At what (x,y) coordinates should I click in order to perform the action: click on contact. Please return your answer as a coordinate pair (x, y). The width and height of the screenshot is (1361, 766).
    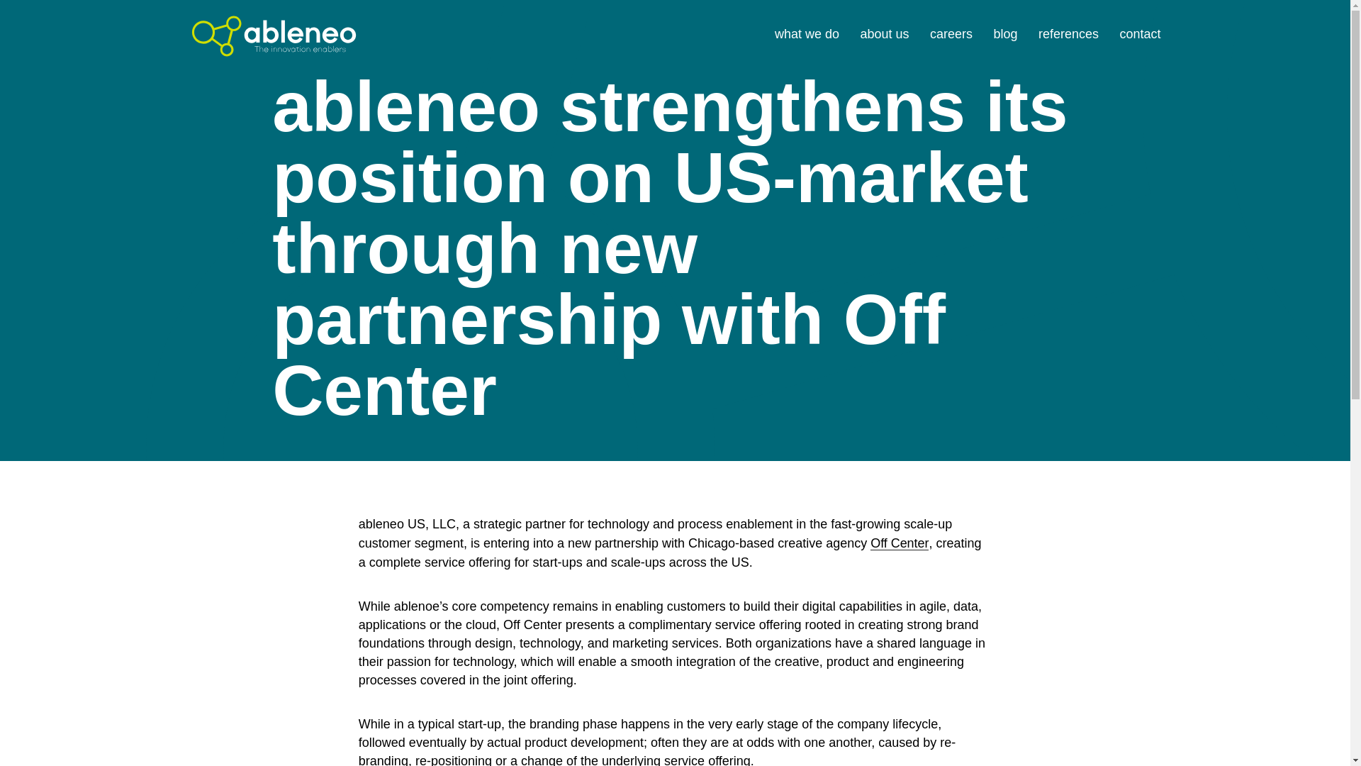
    Looking at the image, I should click on (1140, 34).